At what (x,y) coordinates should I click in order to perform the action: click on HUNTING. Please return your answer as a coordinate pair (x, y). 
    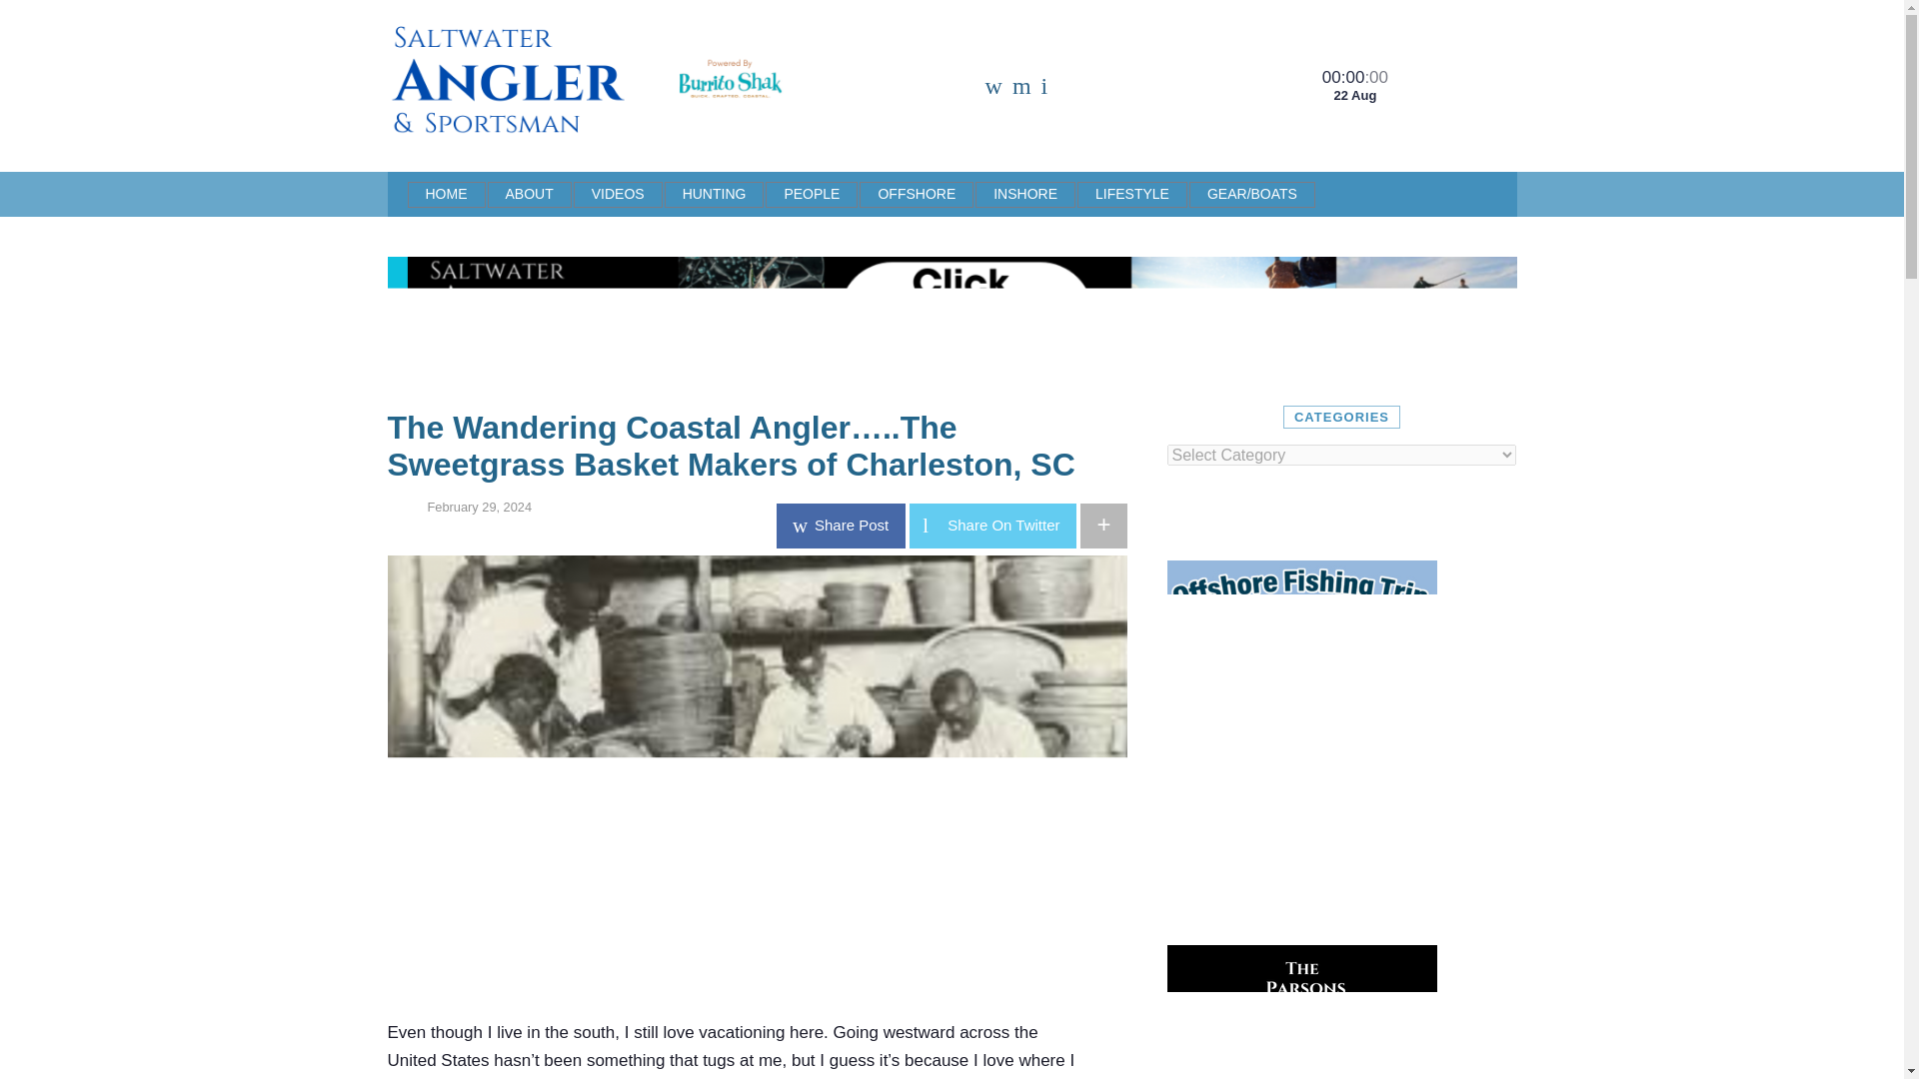
    Looking at the image, I should click on (714, 194).